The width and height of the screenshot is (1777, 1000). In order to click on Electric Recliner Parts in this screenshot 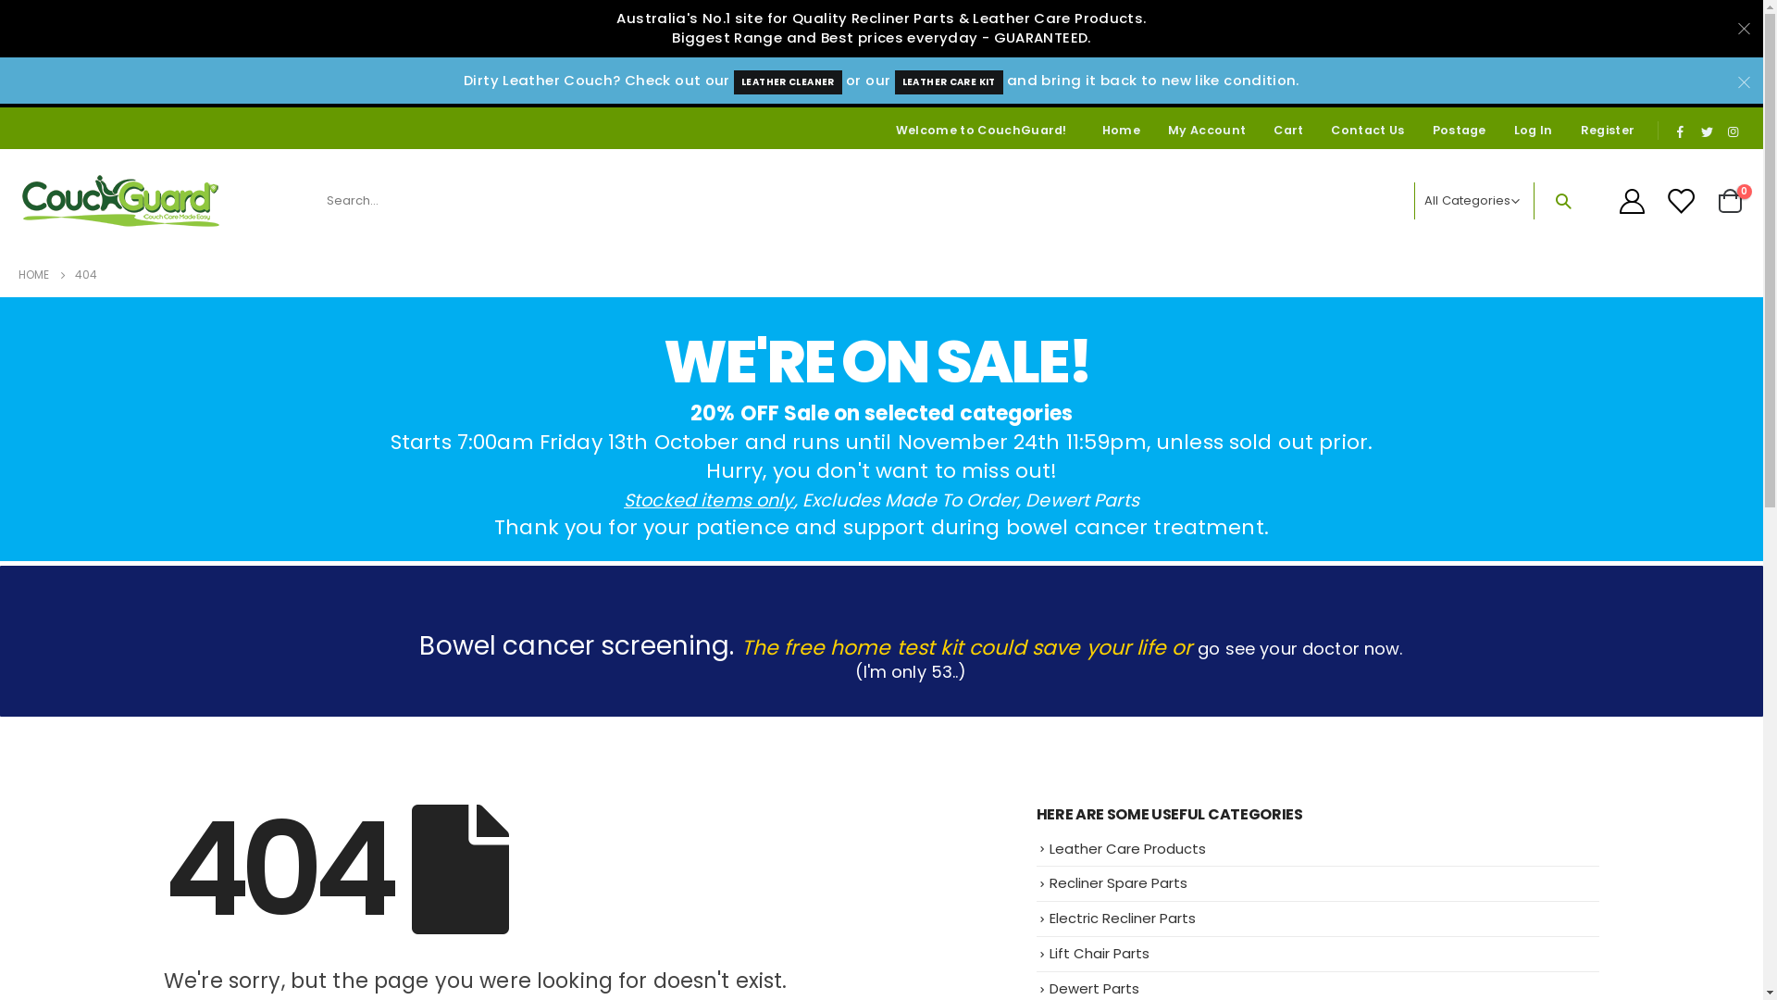, I will do `click(1123, 919)`.